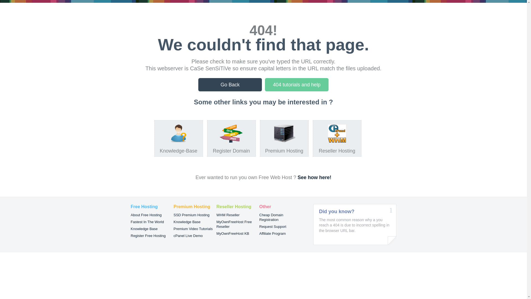 Image resolution: width=531 pixels, height=299 pixels. What do you see at coordinates (144, 229) in the screenshot?
I see `Knowledge Base` at bounding box center [144, 229].